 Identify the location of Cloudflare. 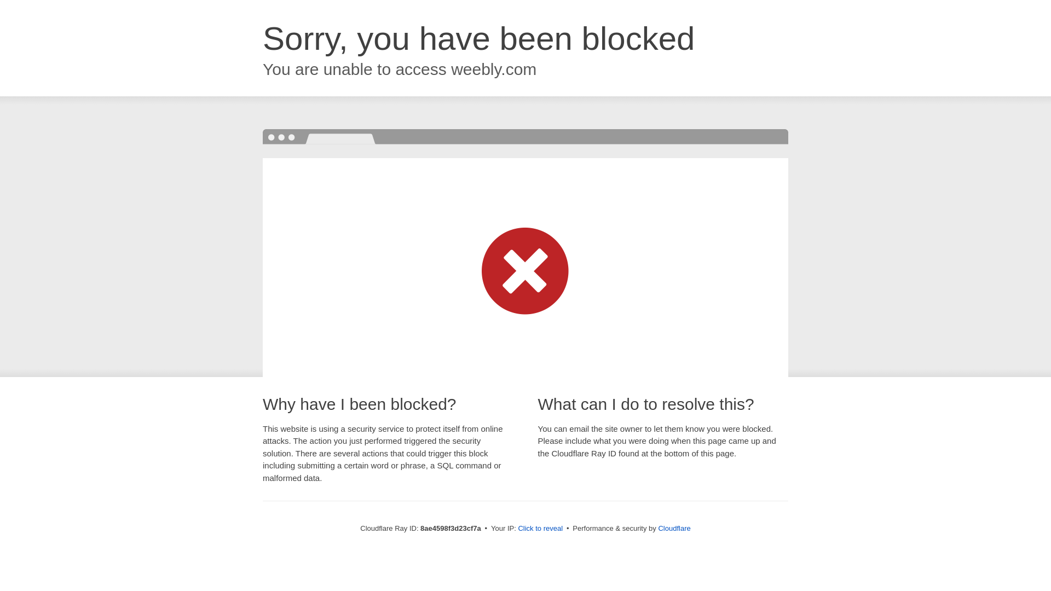
(674, 528).